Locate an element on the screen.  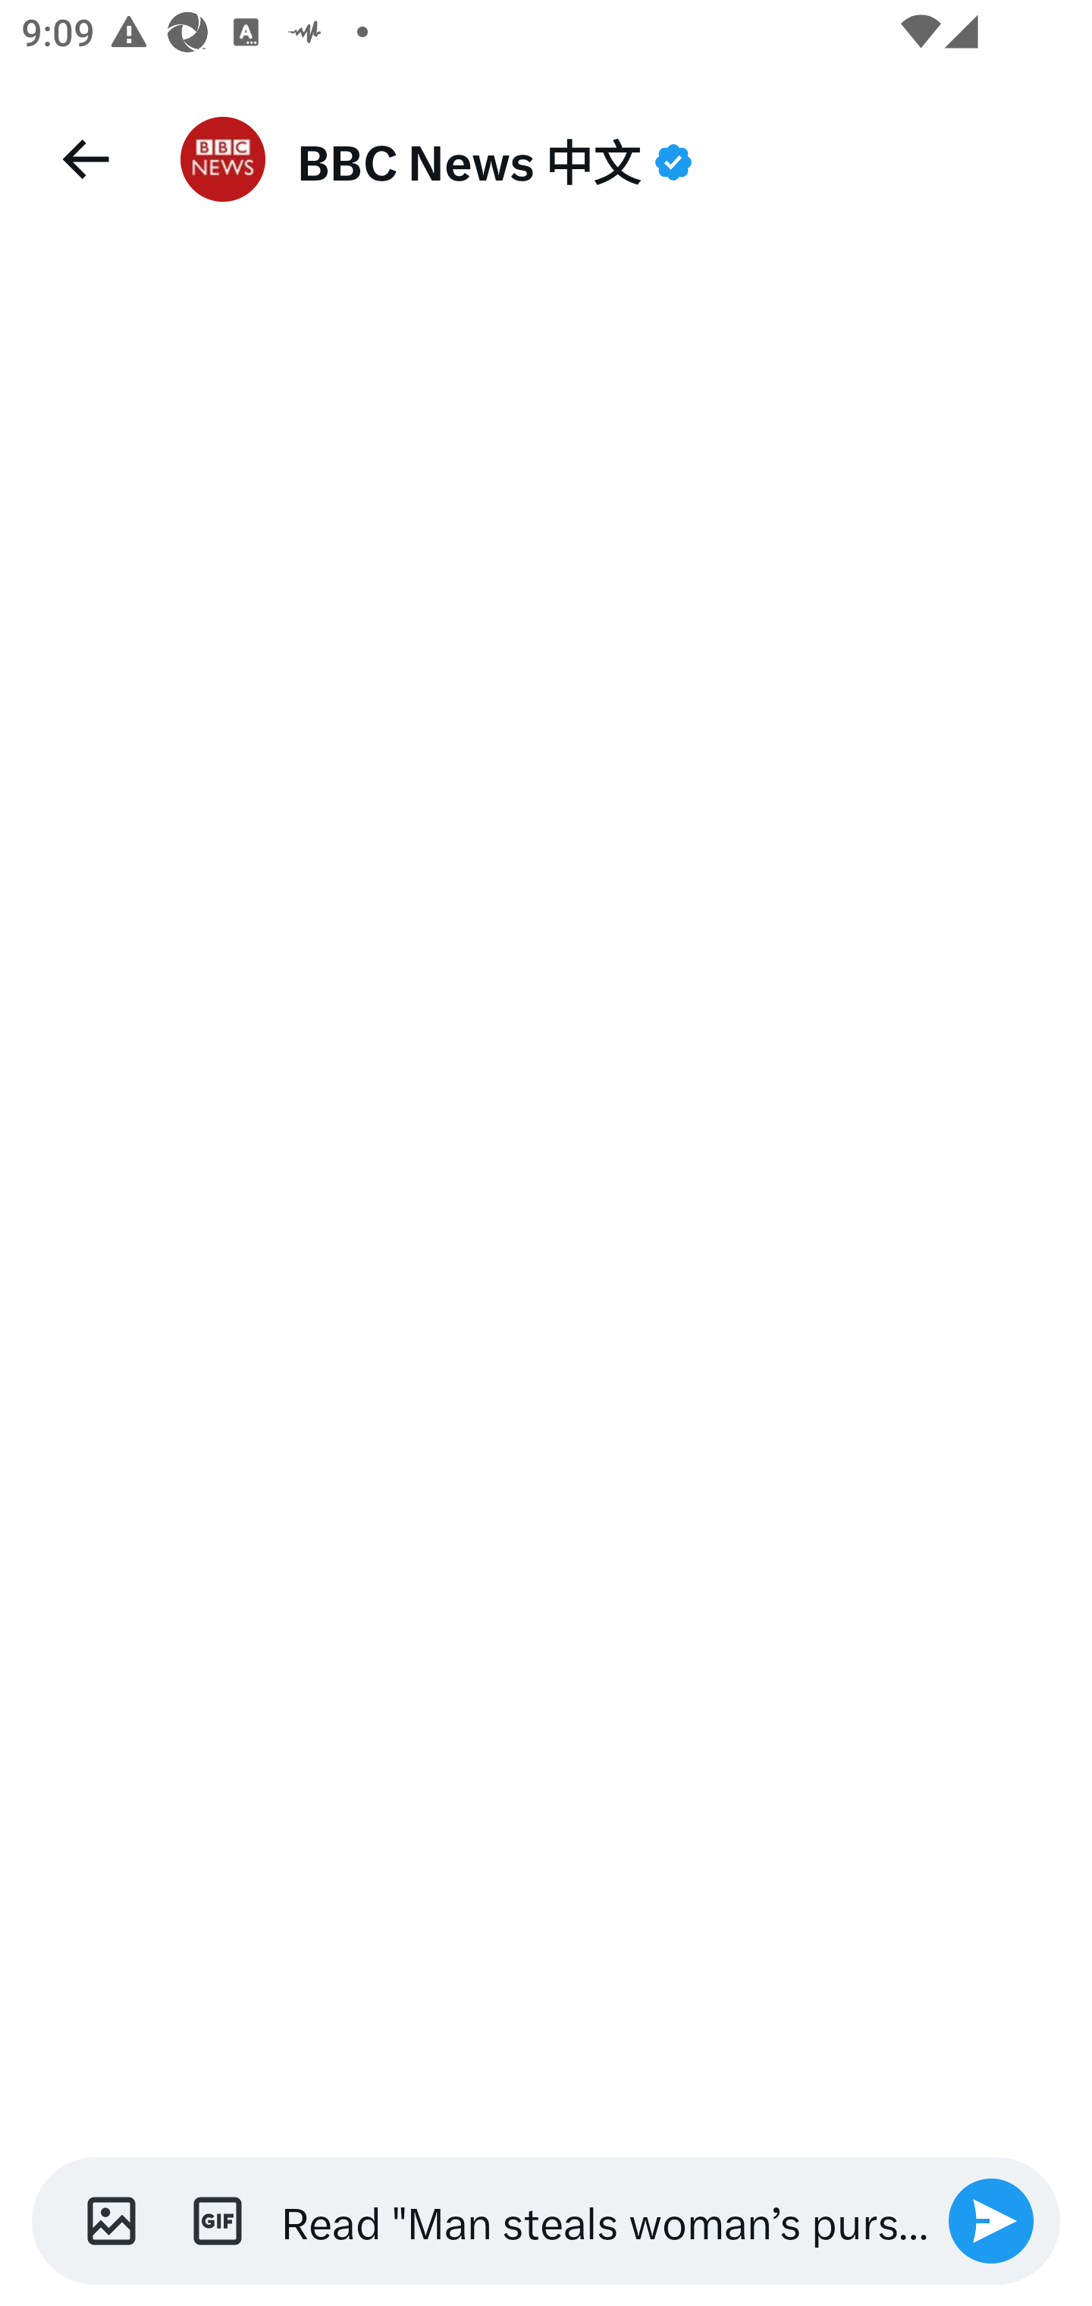
BBC News 中文 Verified is located at coordinates (673, 159).